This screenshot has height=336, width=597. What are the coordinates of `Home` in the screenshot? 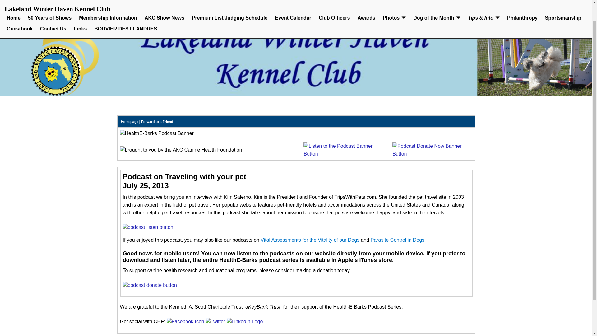 It's located at (14, 2).